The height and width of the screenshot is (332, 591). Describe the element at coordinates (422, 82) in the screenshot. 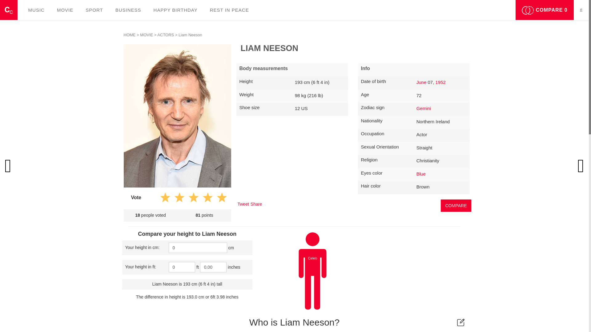

I see `June` at that location.